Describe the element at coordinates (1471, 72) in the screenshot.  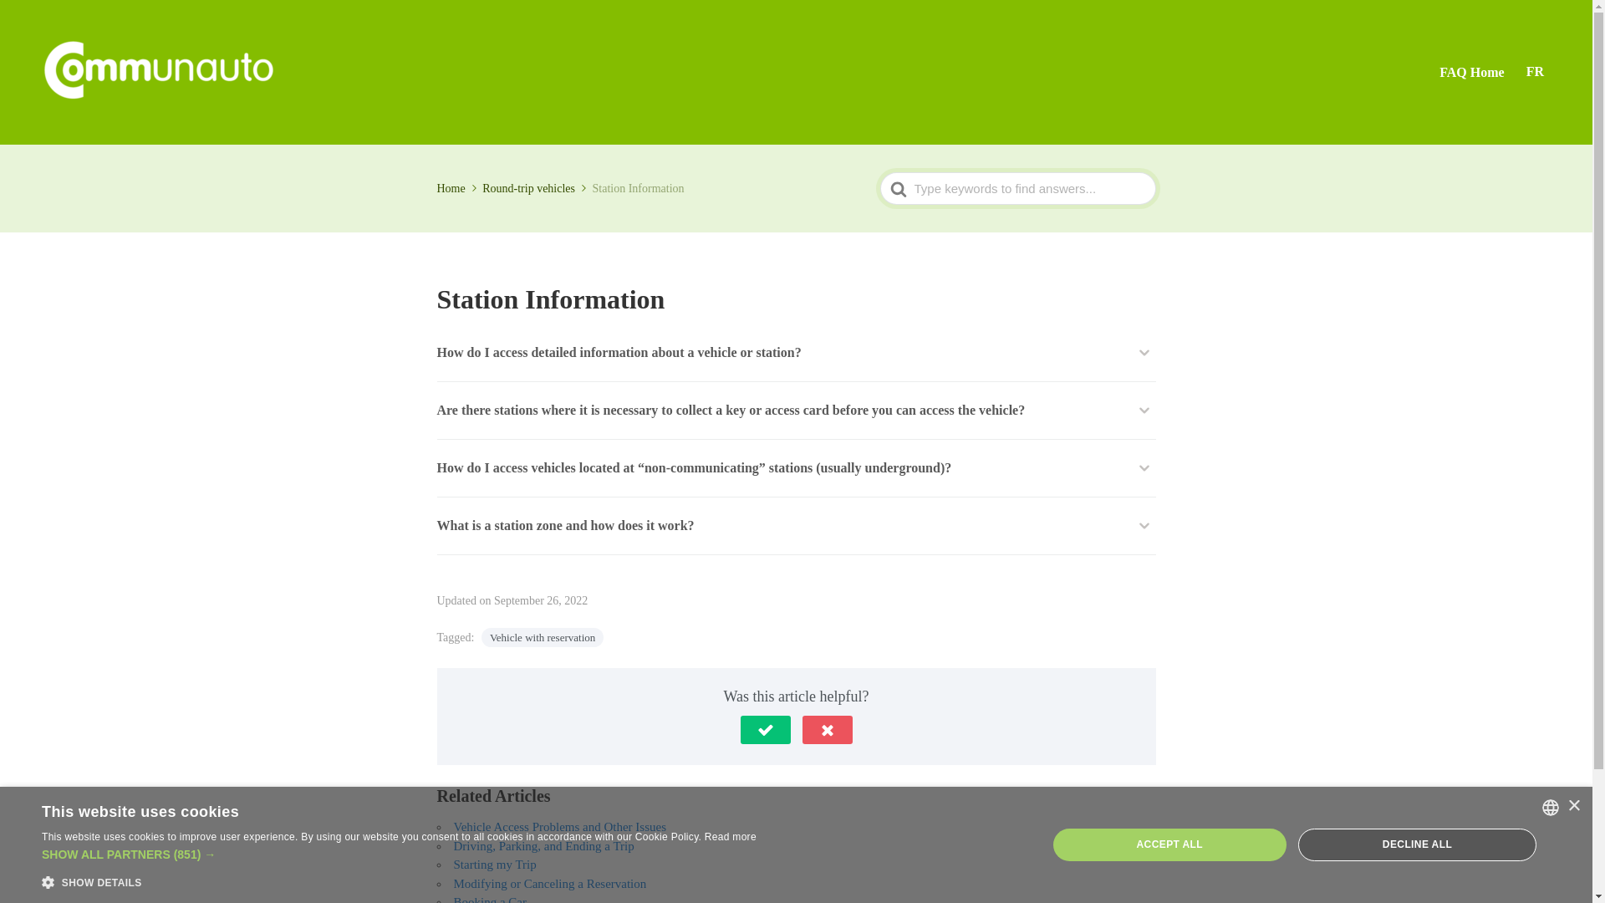
I see `FAQ Home` at that location.